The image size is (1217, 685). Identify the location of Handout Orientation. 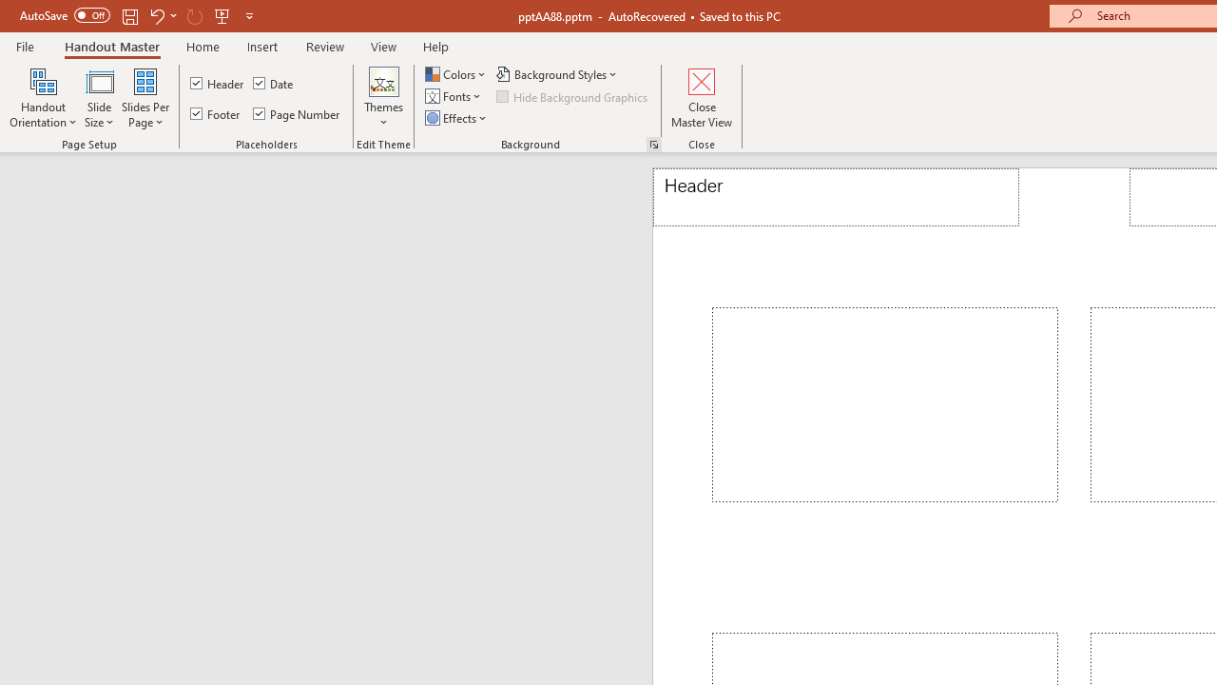
(44, 97).